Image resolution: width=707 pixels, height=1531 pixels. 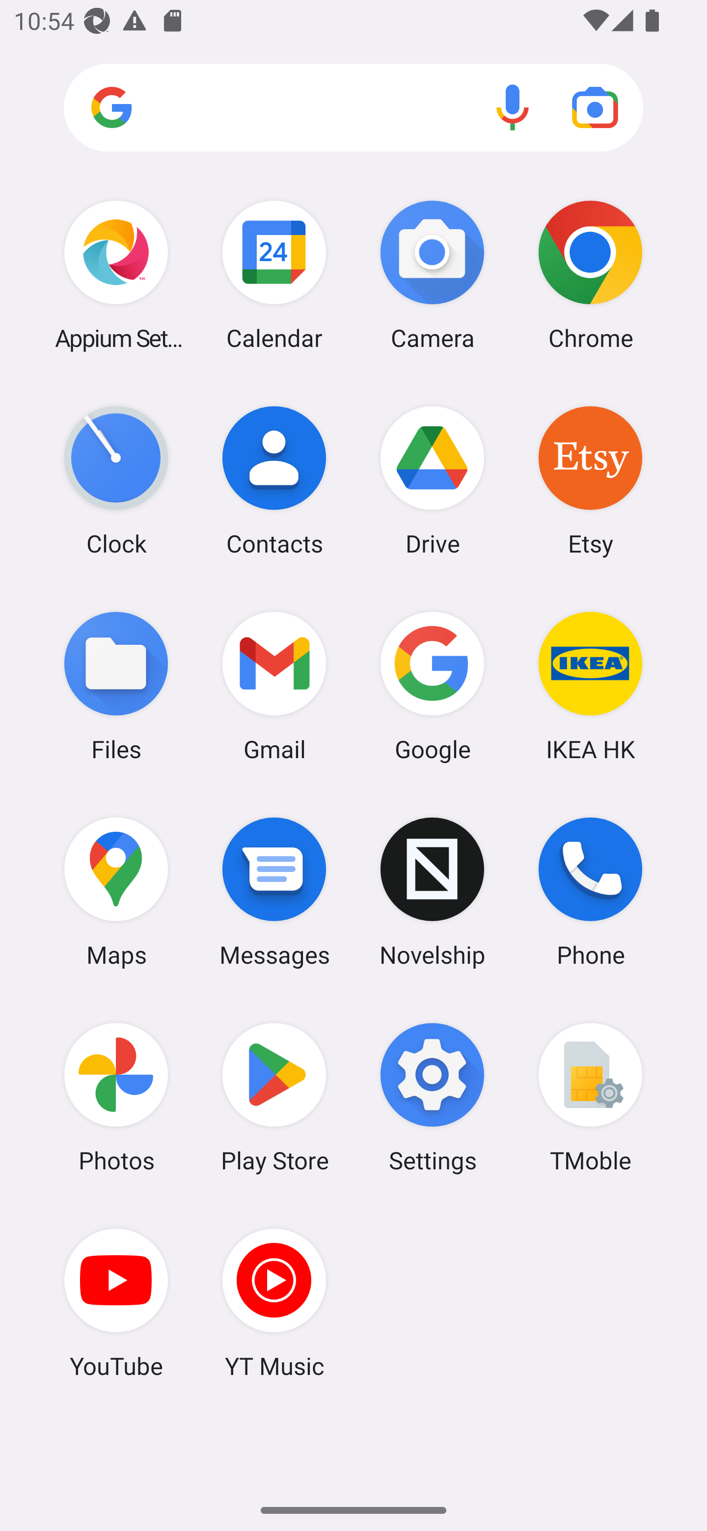 What do you see at coordinates (274, 275) in the screenshot?
I see `Calendar` at bounding box center [274, 275].